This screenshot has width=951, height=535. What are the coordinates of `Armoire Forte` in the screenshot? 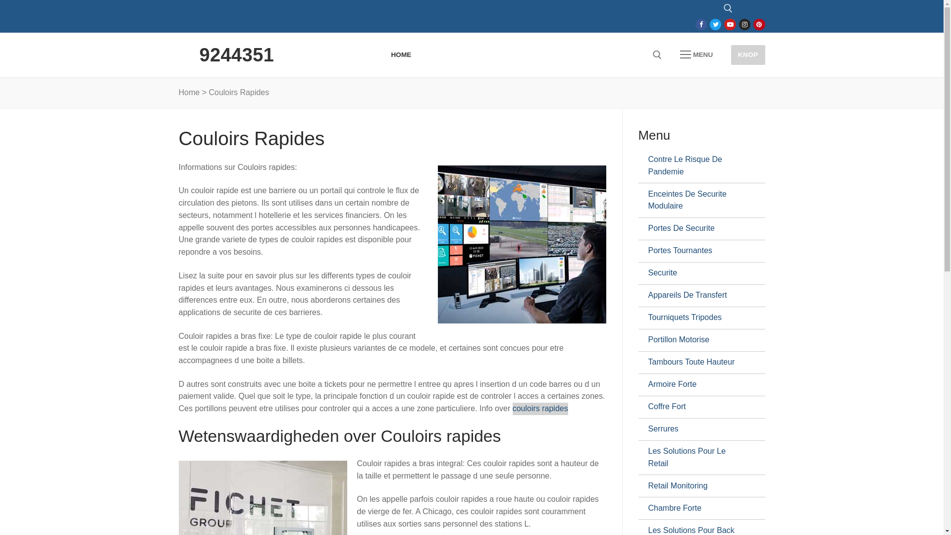 It's located at (697, 385).